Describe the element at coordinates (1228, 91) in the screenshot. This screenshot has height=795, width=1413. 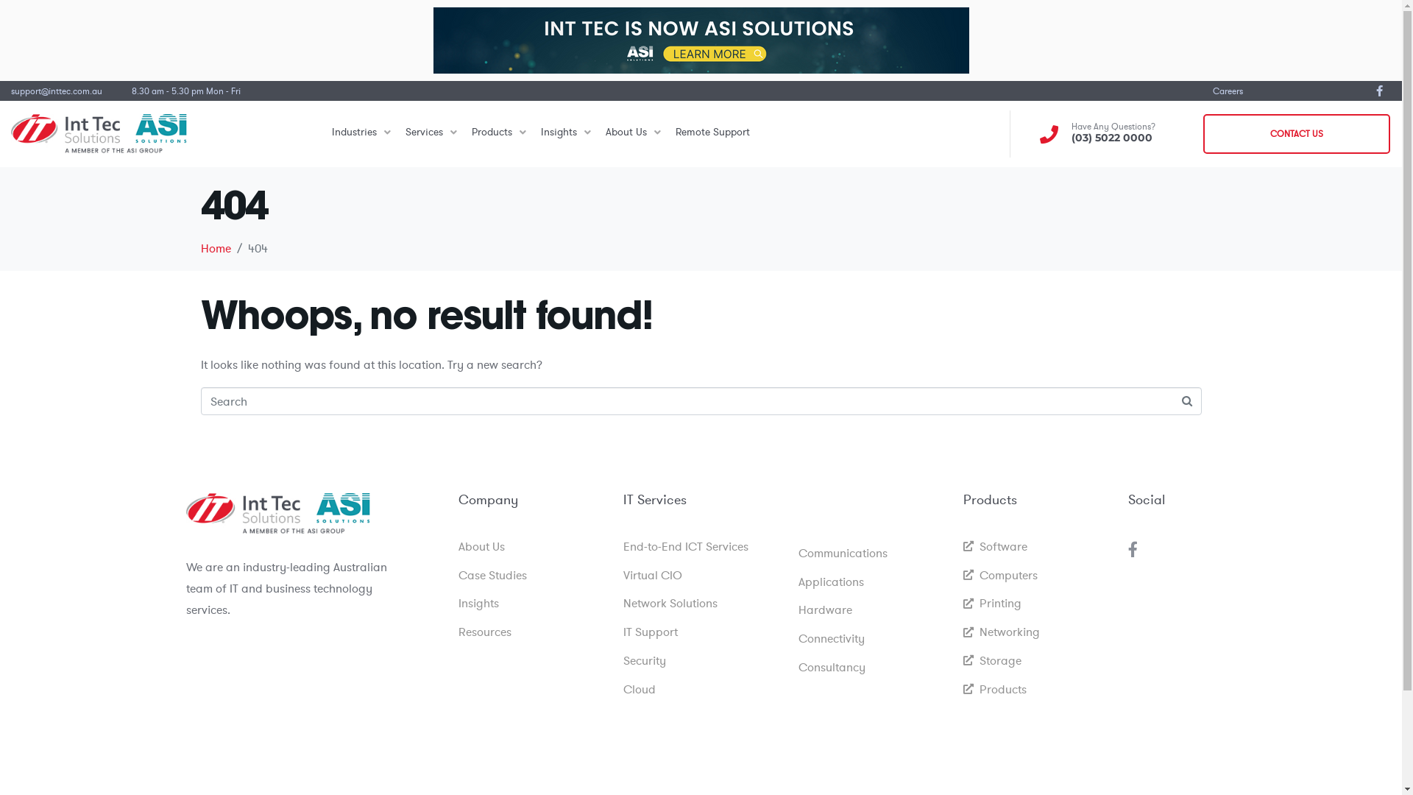
I see `Careers` at that location.